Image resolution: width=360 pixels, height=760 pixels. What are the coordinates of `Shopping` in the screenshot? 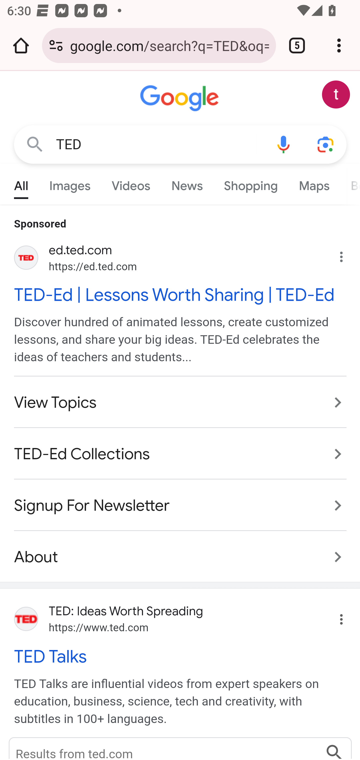 It's located at (250, 183).